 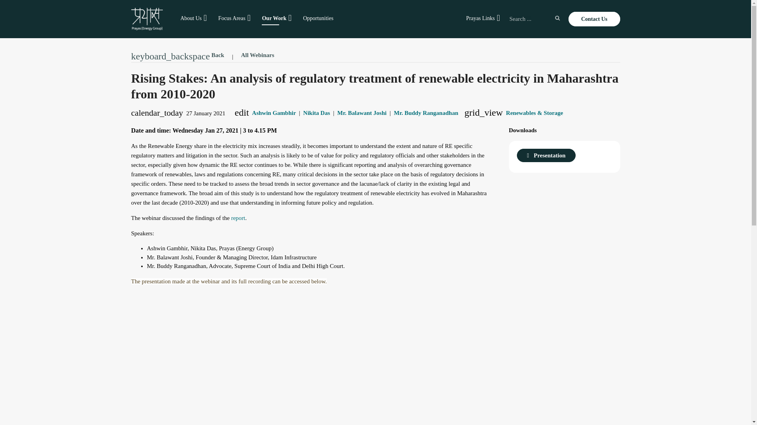 I want to click on About Us, so click(x=191, y=18).